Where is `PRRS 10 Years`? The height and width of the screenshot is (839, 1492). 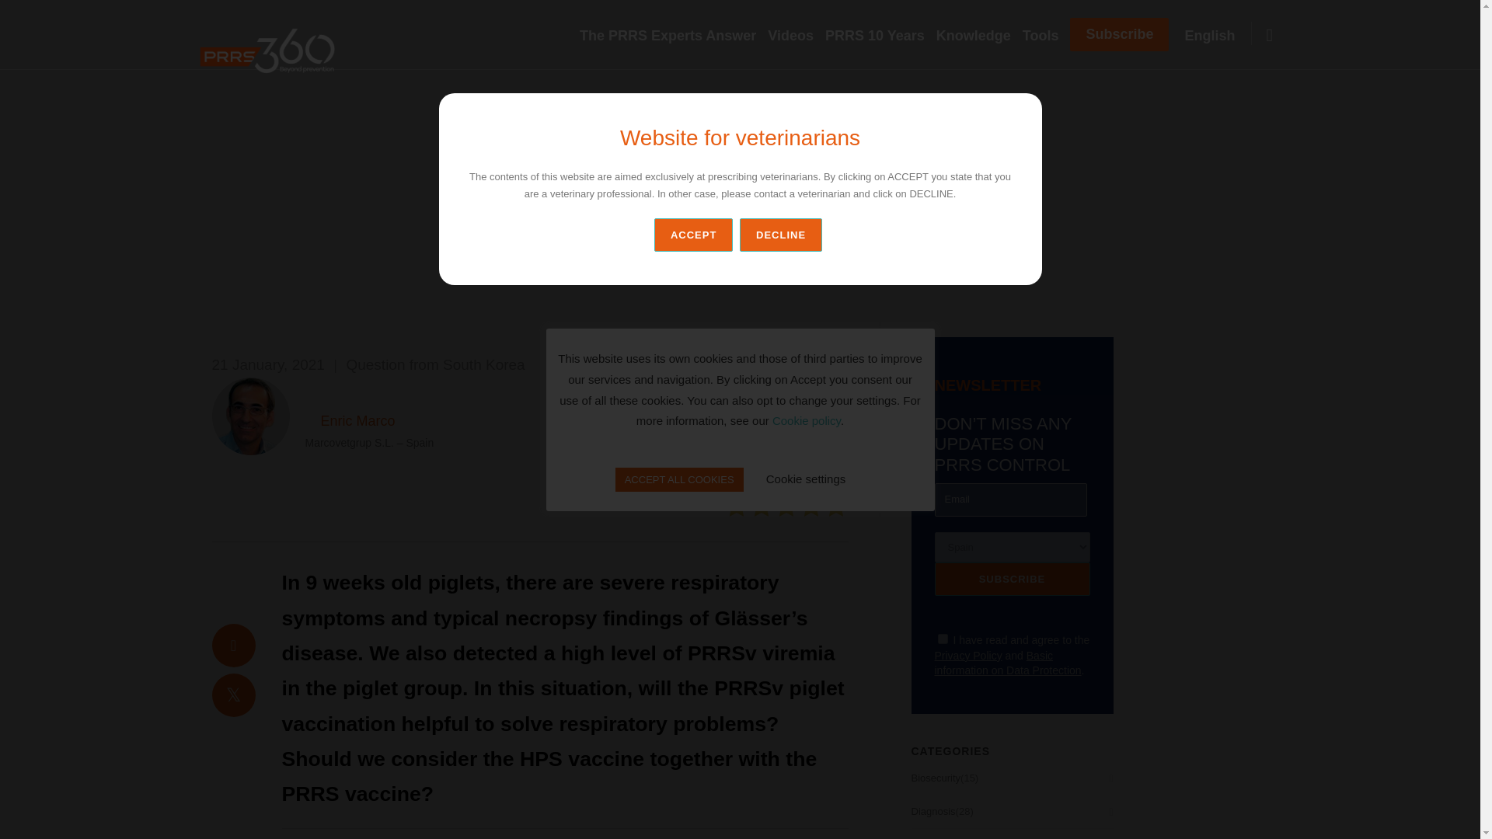
PRRS 10 Years is located at coordinates (880, 36).